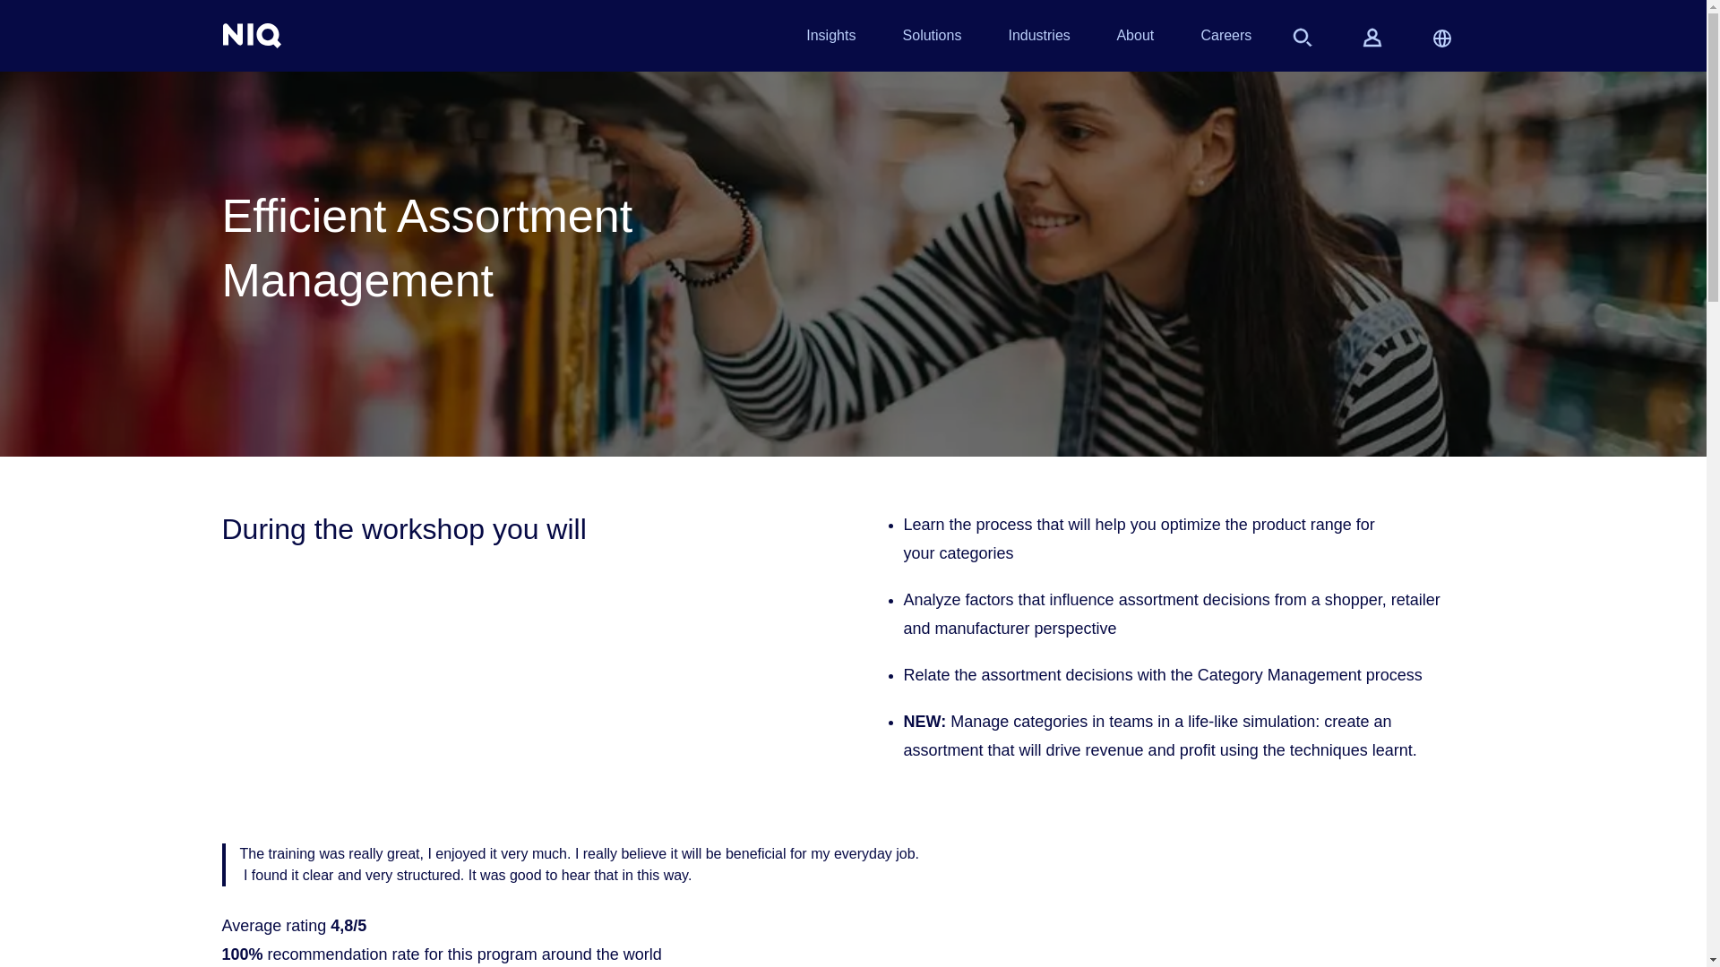  Describe the element at coordinates (830, 39) in the screenshot. I see `Insights` at that location.